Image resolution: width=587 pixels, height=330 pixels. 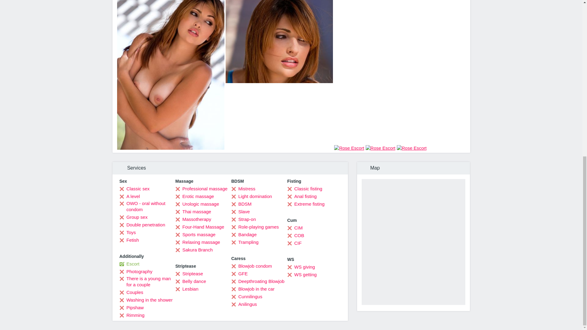 What do you see at coordinates (135, 271) in the screenshot?
I see `Photography` at bounding box center [135, 271].